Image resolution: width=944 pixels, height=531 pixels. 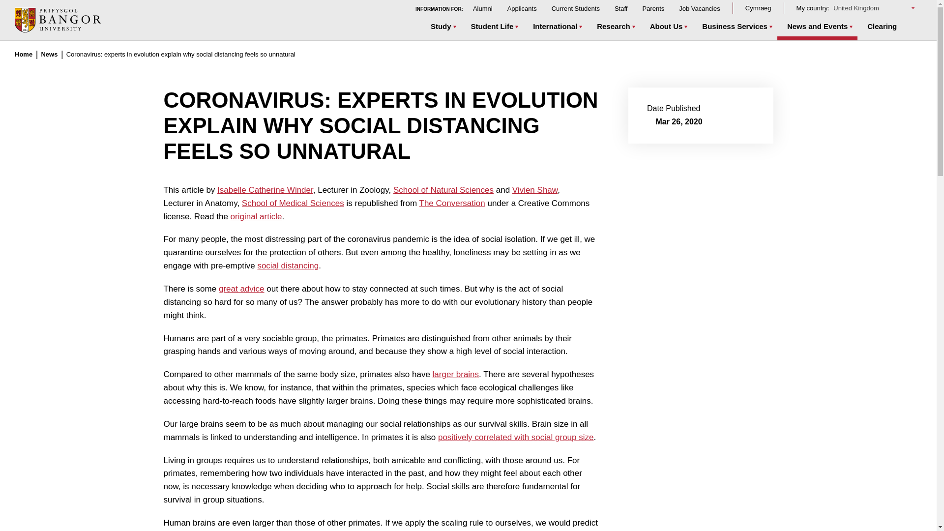 I want to click on Alumni, so click(x=483, y=8).